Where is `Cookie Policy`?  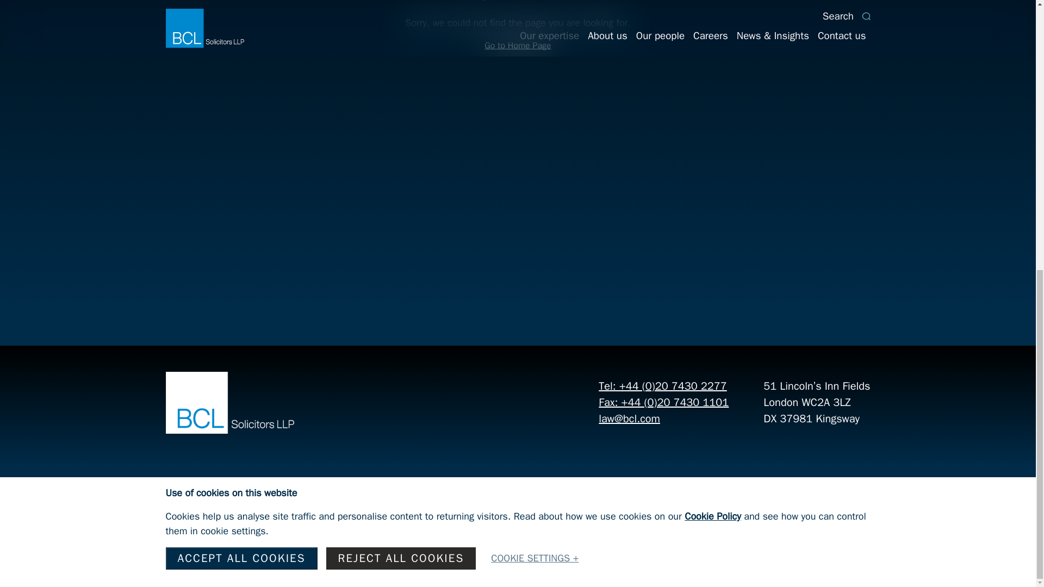
Cookie Policy is located at coordinates (713, 18).